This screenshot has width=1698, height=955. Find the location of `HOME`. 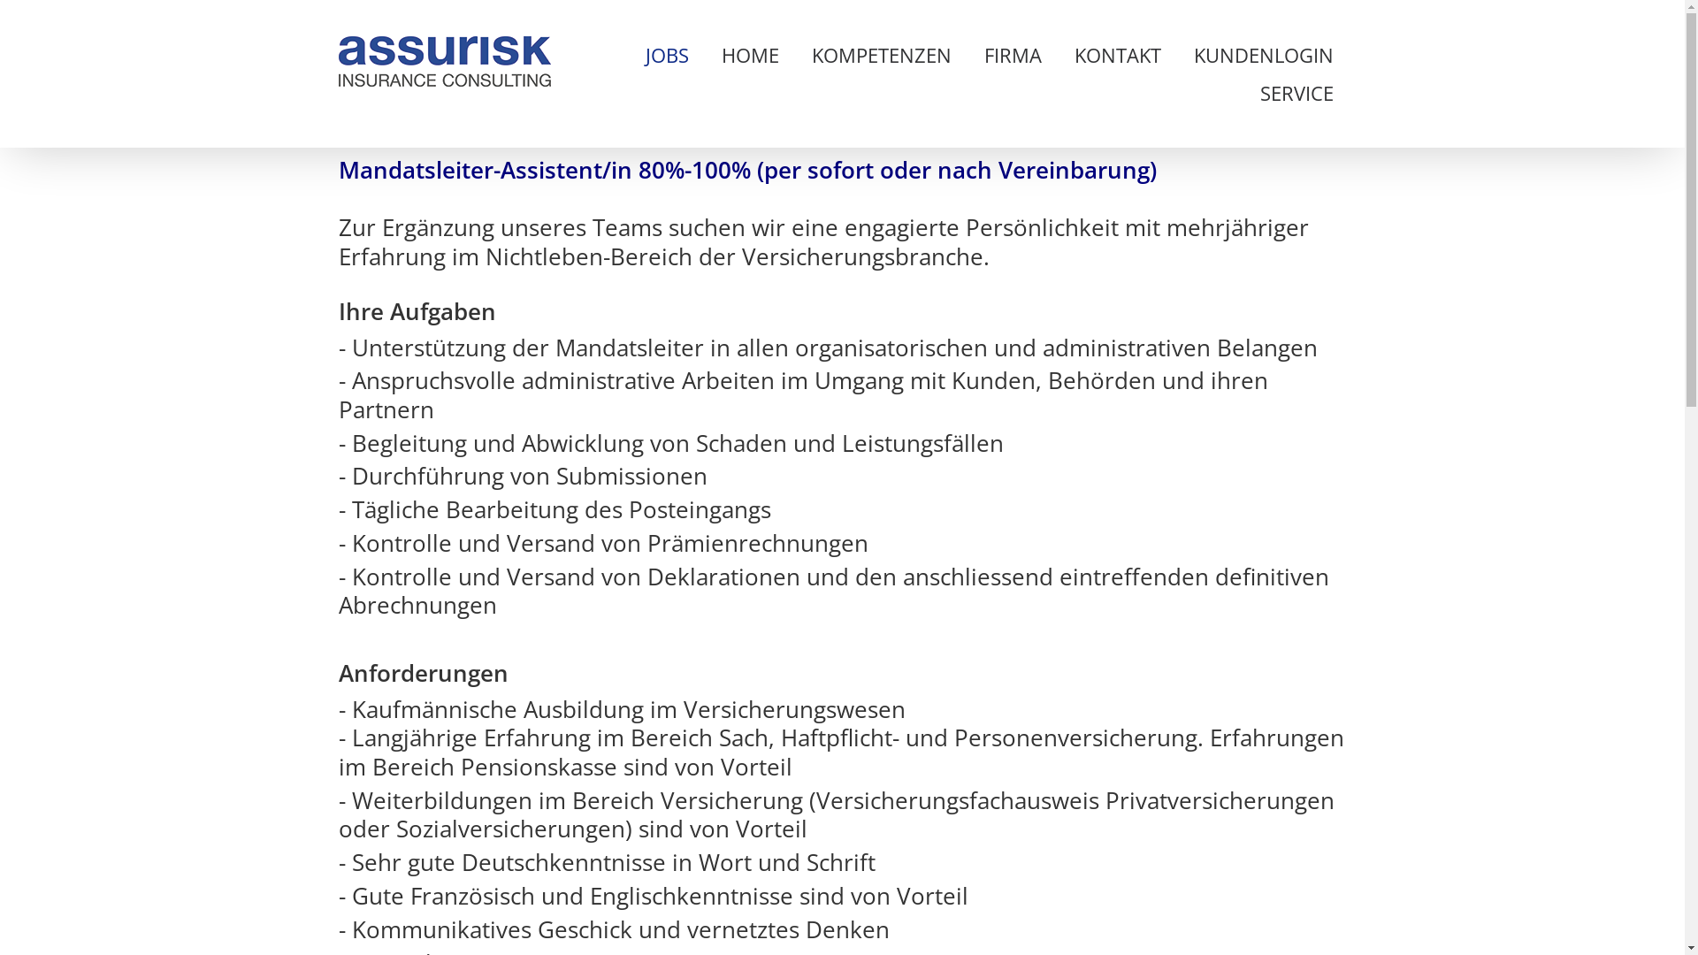

HOME is located at coordinates (750, 55).